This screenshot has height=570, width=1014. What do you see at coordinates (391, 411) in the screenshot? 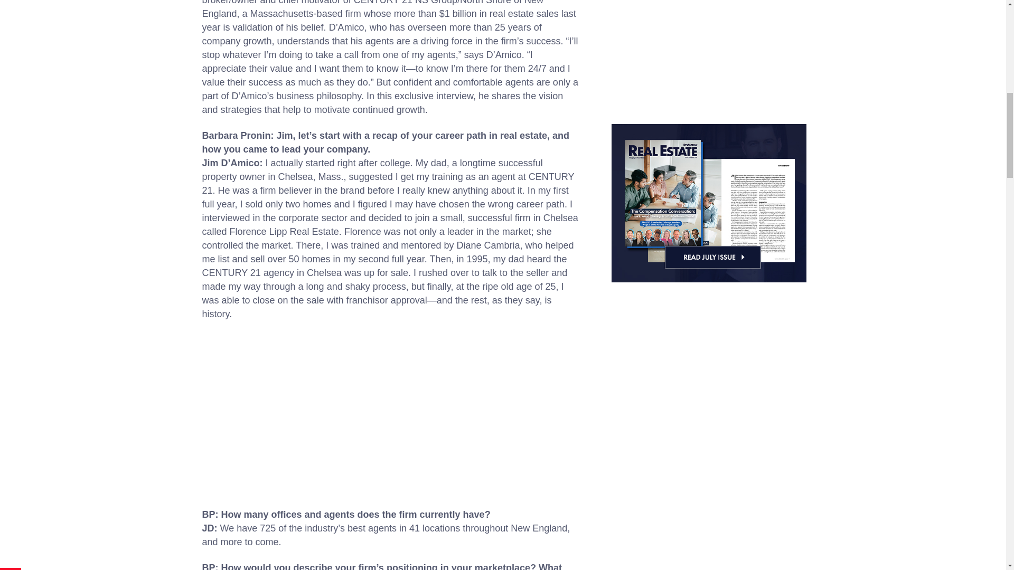
I see `3rd party ad content` at bounding box center [391, 411].